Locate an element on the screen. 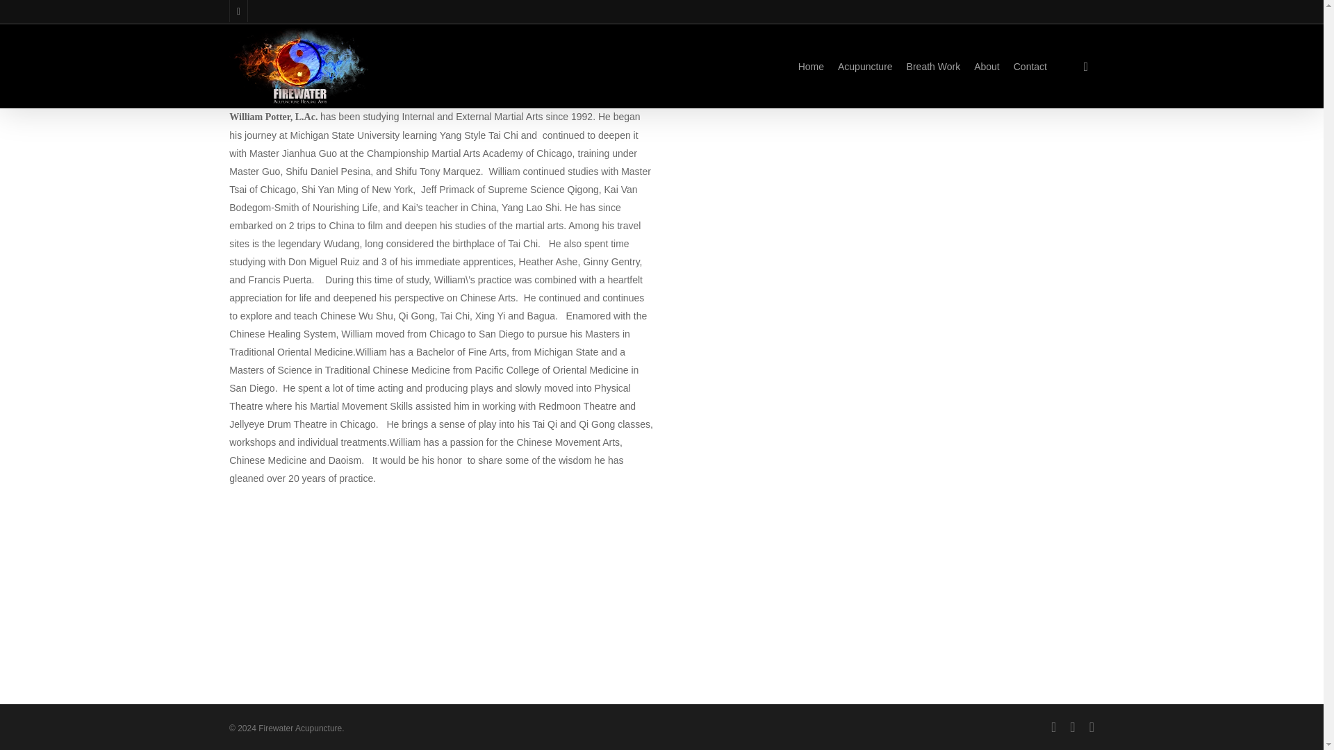  google-plus is located at coordinates (1092, 726).